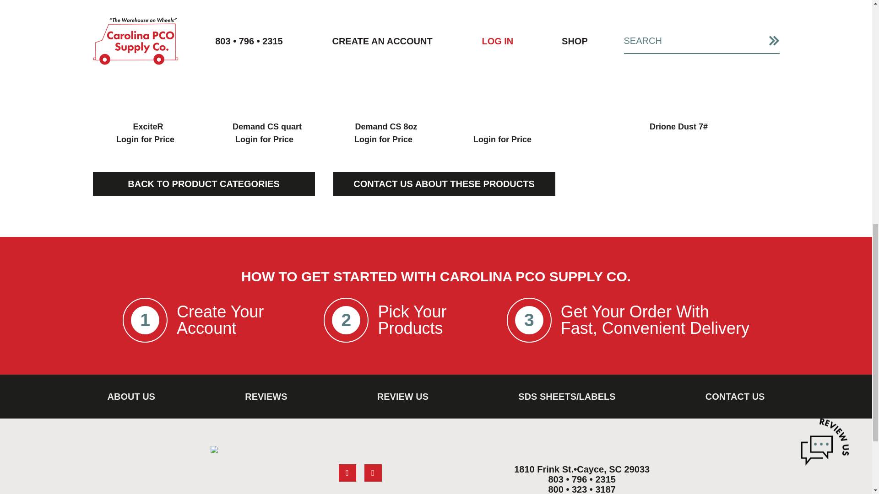  Describe the element at coordinates (385, 73) in the screenshot. I see `Demand CS 8oz` at that location.